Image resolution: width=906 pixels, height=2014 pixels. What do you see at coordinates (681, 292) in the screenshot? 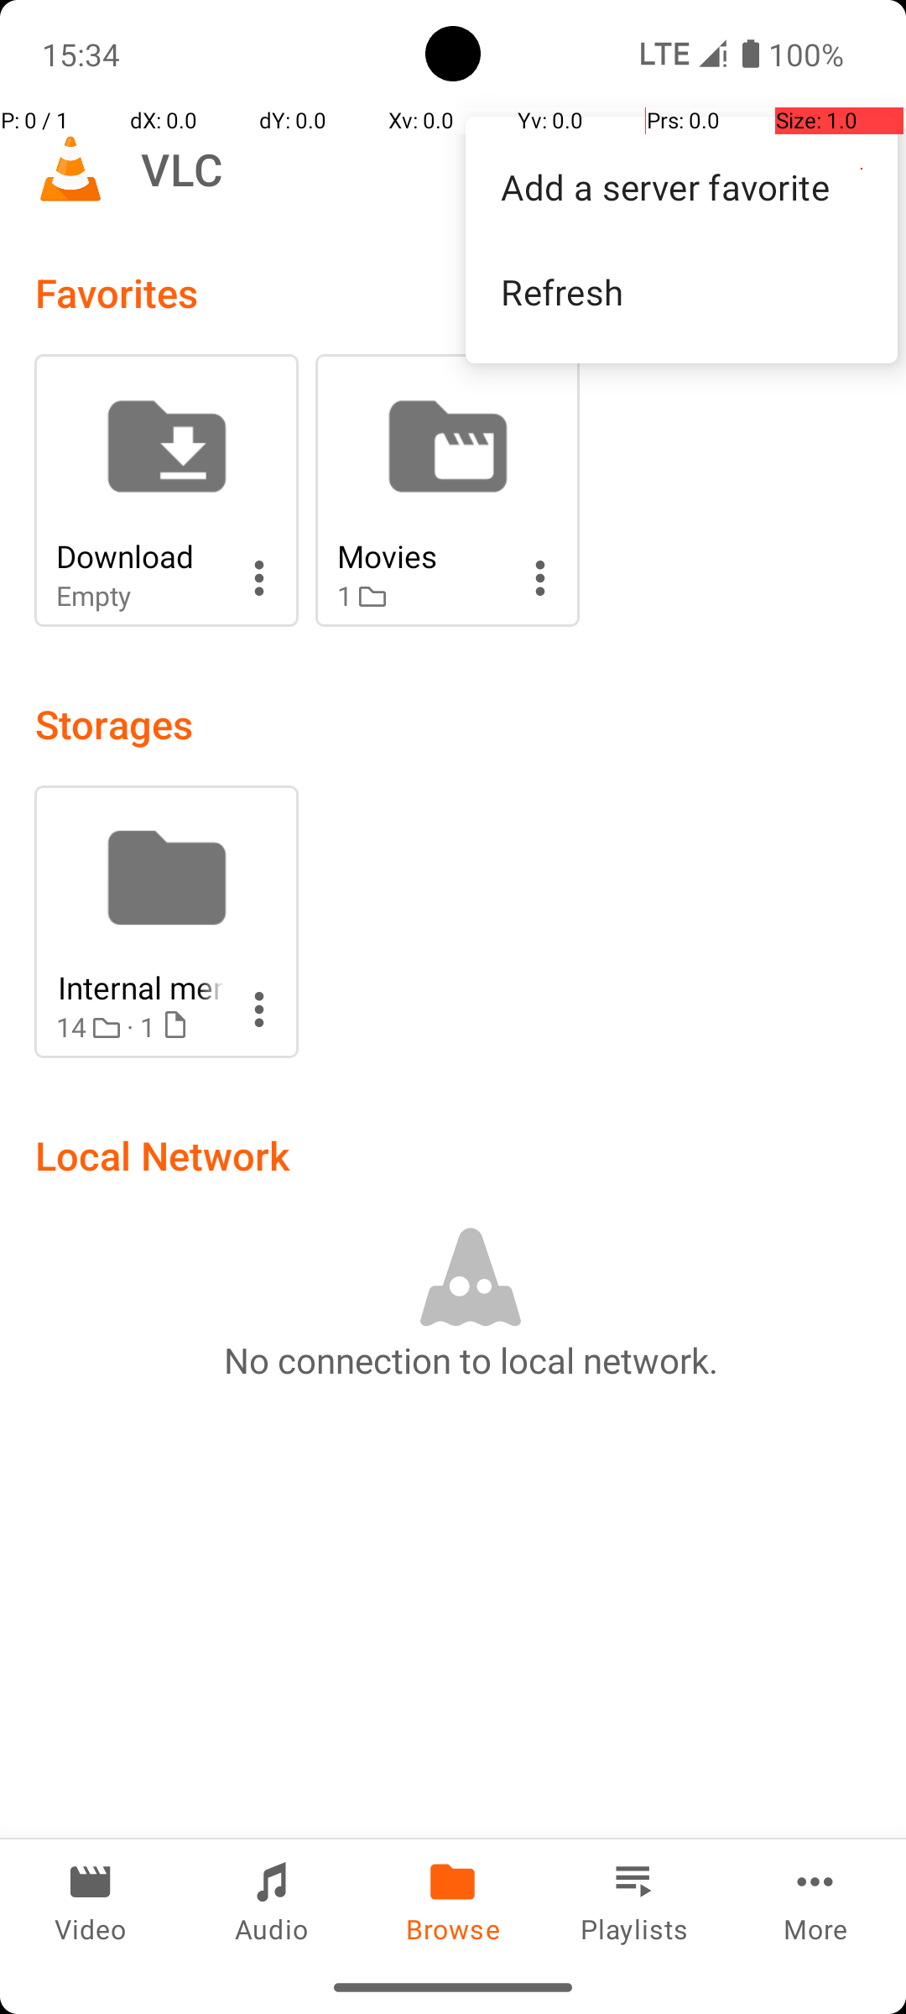
I see `Refresh` at bounding box center [681, 292].